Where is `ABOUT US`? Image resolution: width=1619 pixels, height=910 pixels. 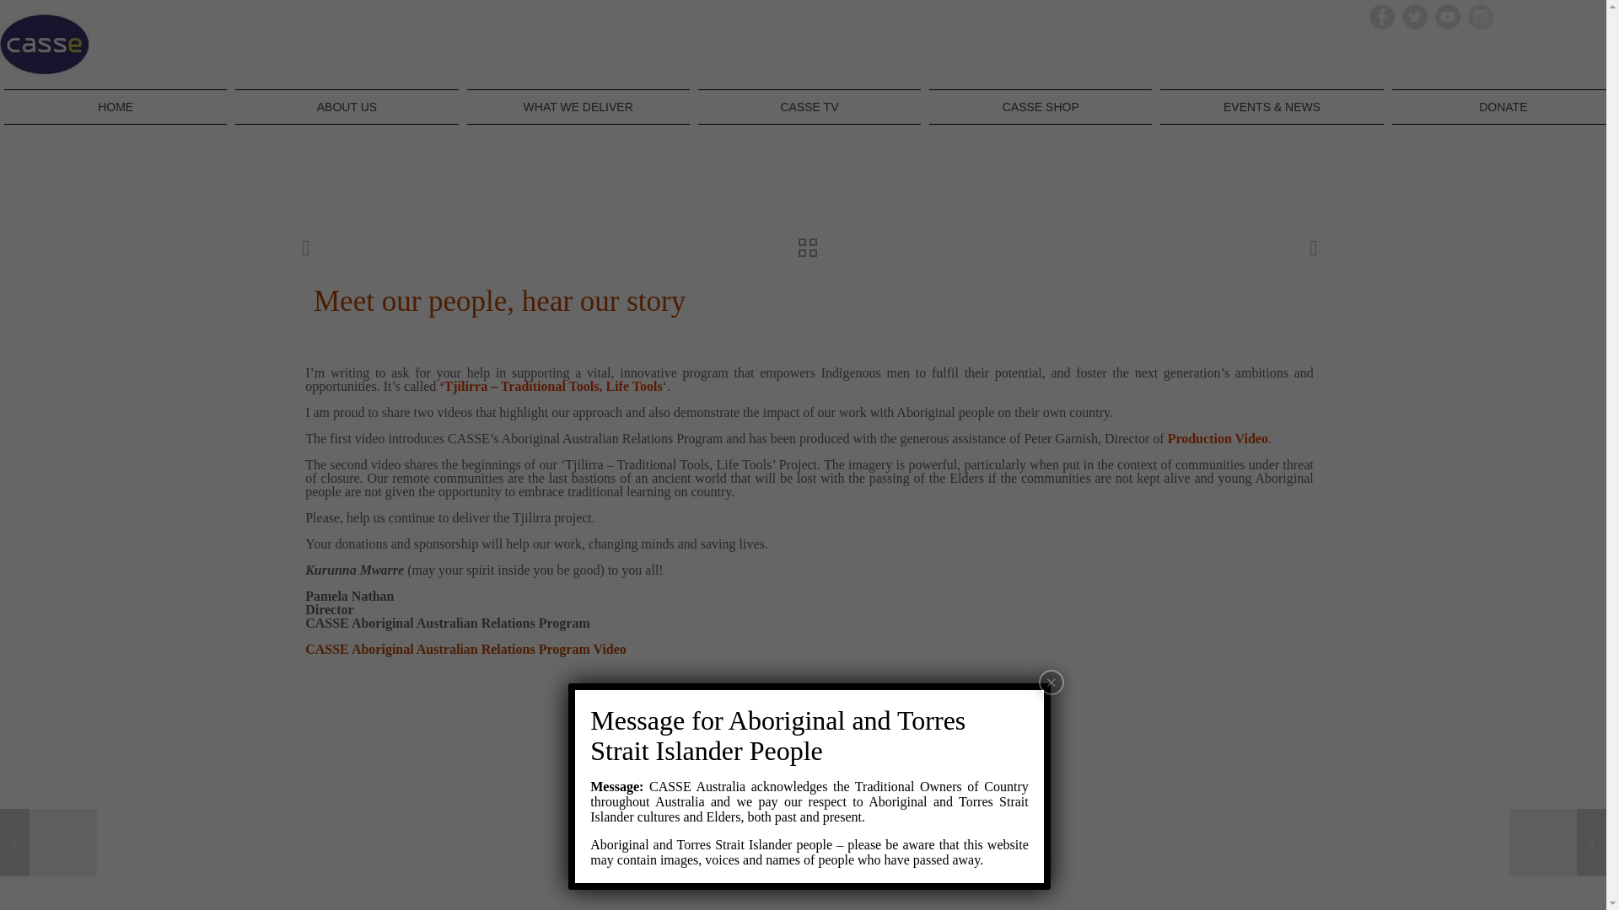 ABOUT US is located at coordinates (346, 106).